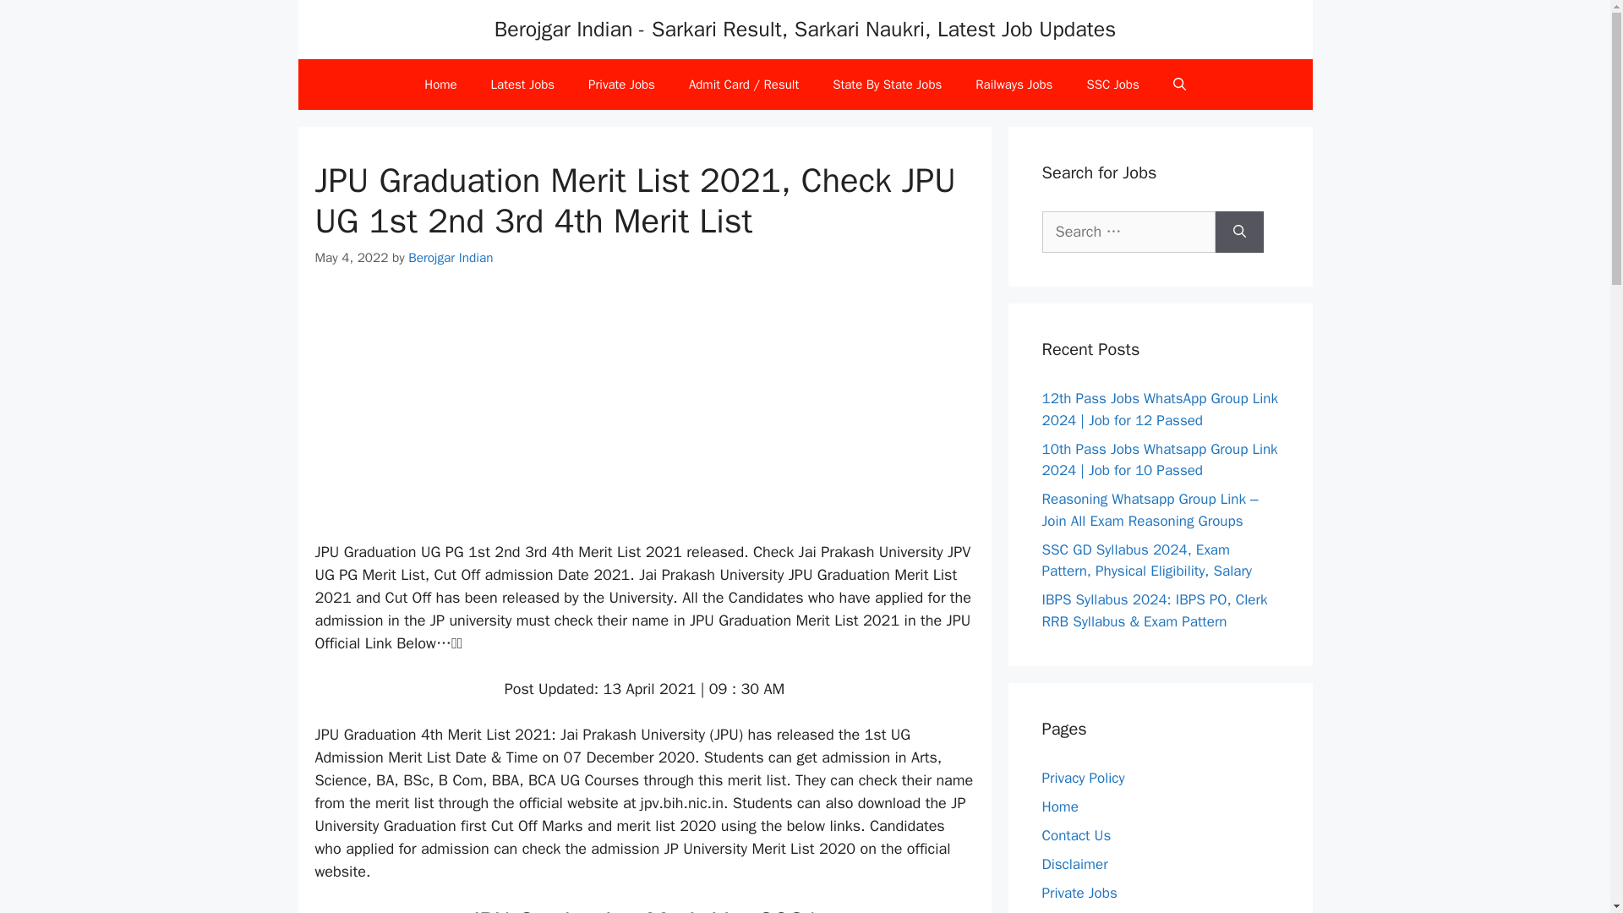  What do you see at coordinates (1112, 85) in the screenshot?
I see `SSC Jobs` at bounding box center [1112, 85].